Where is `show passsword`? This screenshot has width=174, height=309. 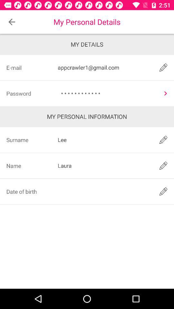
show passsword is located at coordinates (165, 93).